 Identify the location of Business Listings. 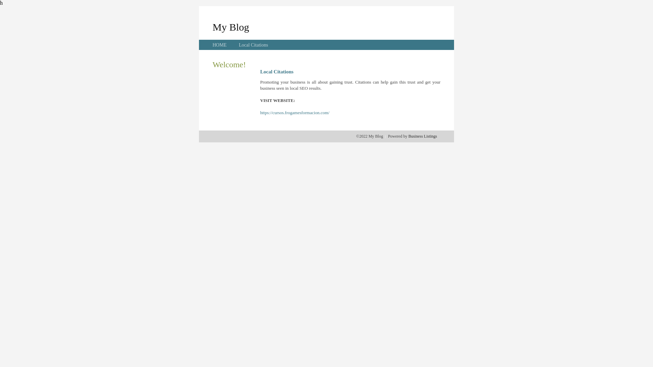
(423, 136).